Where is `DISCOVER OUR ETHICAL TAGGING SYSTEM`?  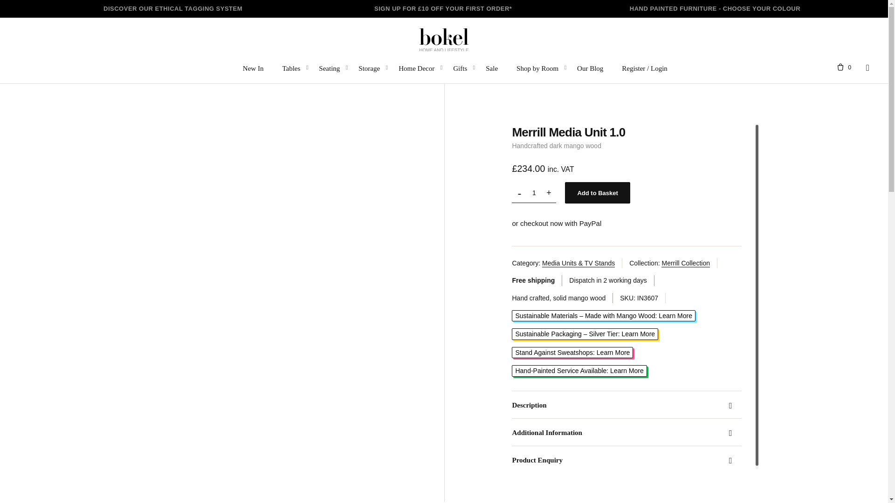
DISCOVER OUR ETHICAL TAGGING SYSTEM is located at coordinates (172, 9).